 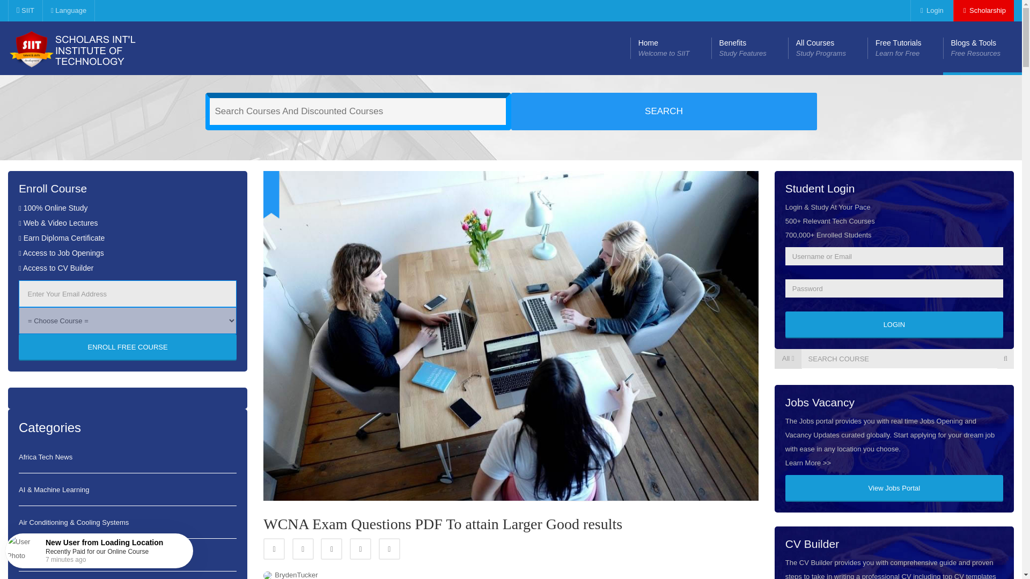 What do you see at coordinates (894, 488) in the screenshot?
I see `SIIT` at bounding box center [894, 488].